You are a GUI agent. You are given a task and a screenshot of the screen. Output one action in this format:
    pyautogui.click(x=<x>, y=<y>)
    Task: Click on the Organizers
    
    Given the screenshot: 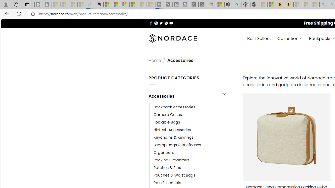 What is the action you would take?
    pyautogui.click(x=194, y=152)
    